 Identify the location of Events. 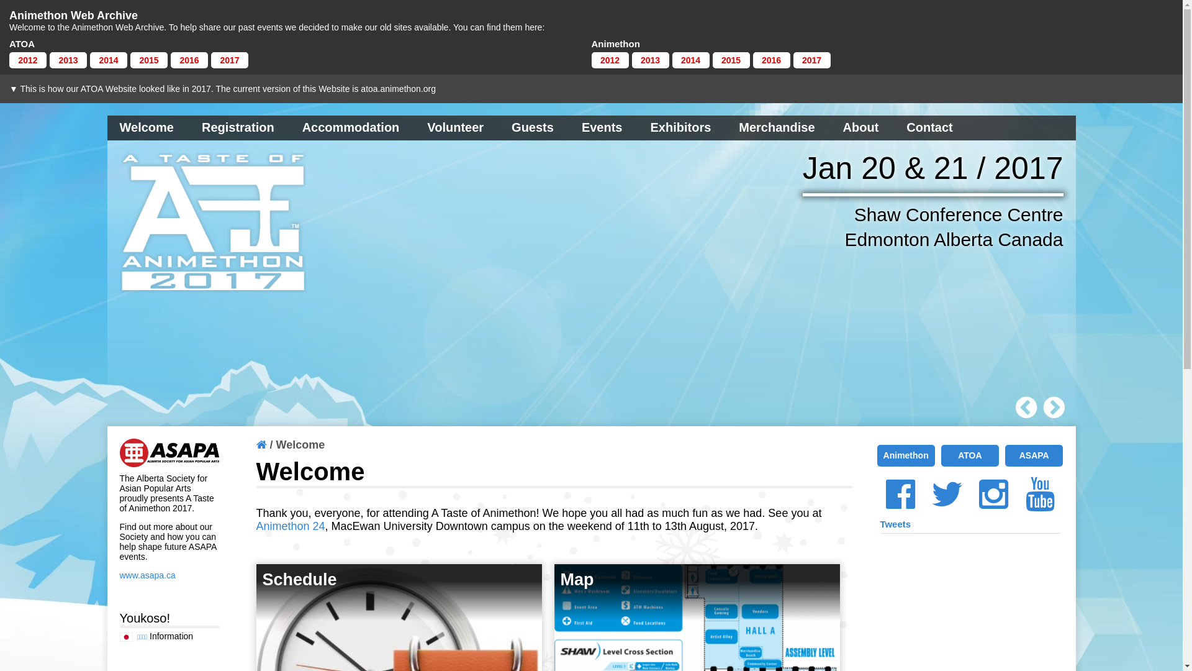
(602, 128).